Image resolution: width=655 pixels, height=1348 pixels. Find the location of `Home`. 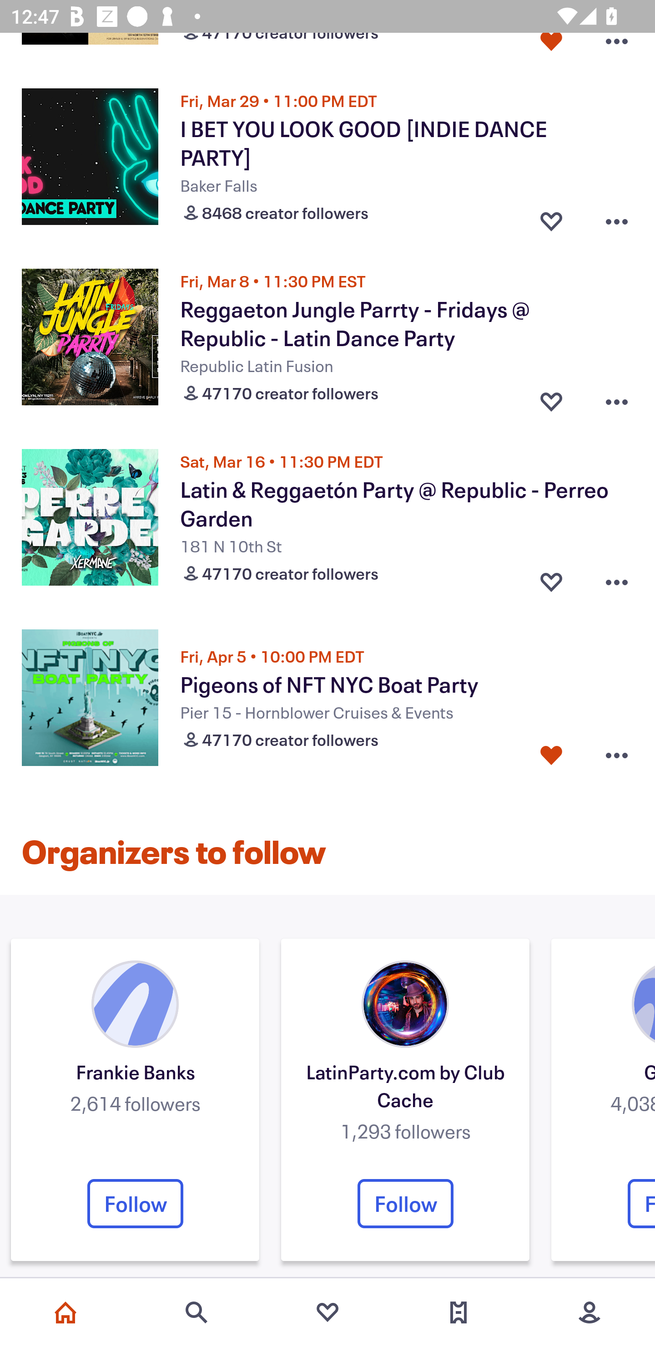

Home is located at coordinates (65, 1312).